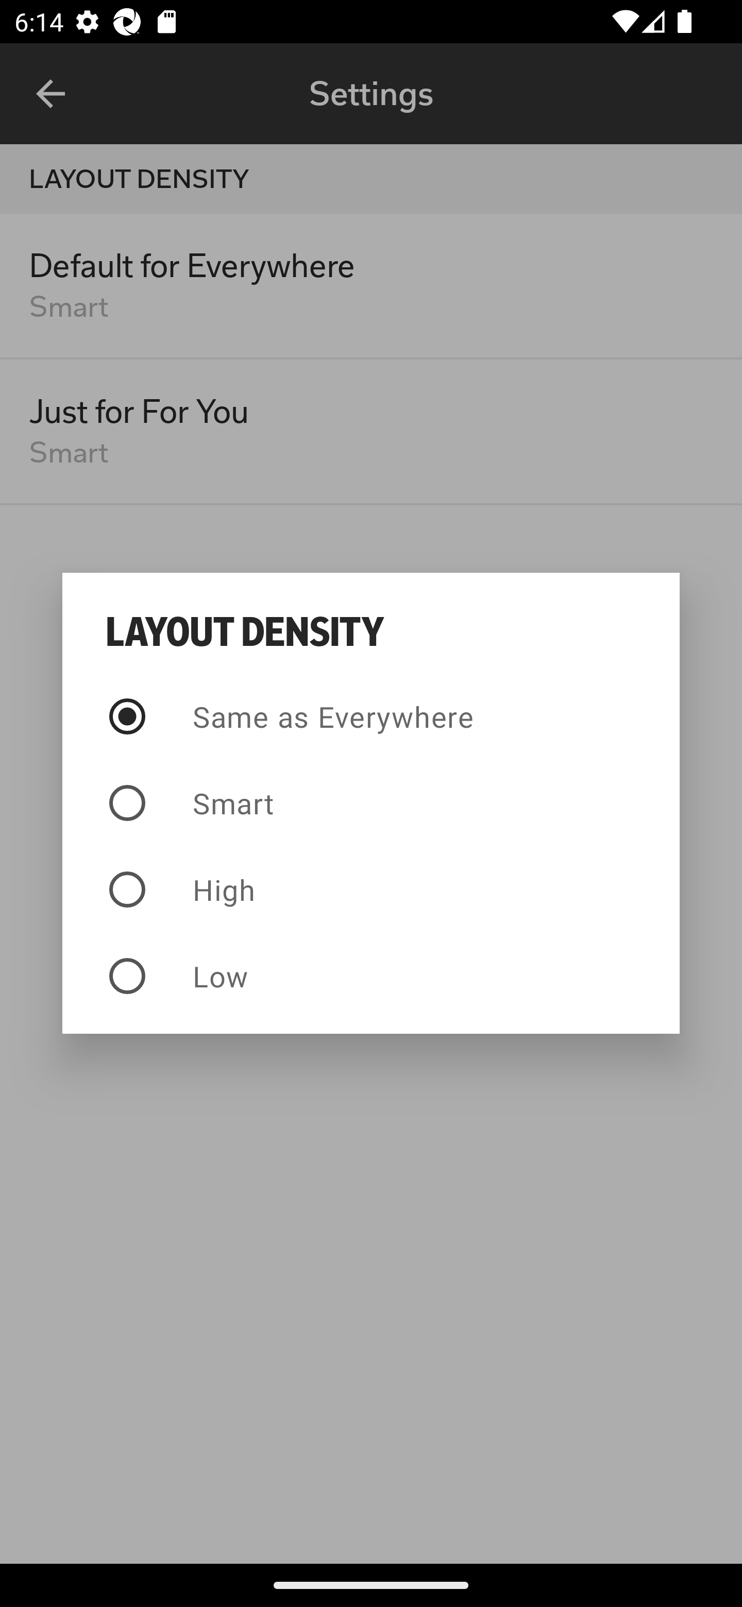  I want to click on Same as Everywhere, so click(371, 716).